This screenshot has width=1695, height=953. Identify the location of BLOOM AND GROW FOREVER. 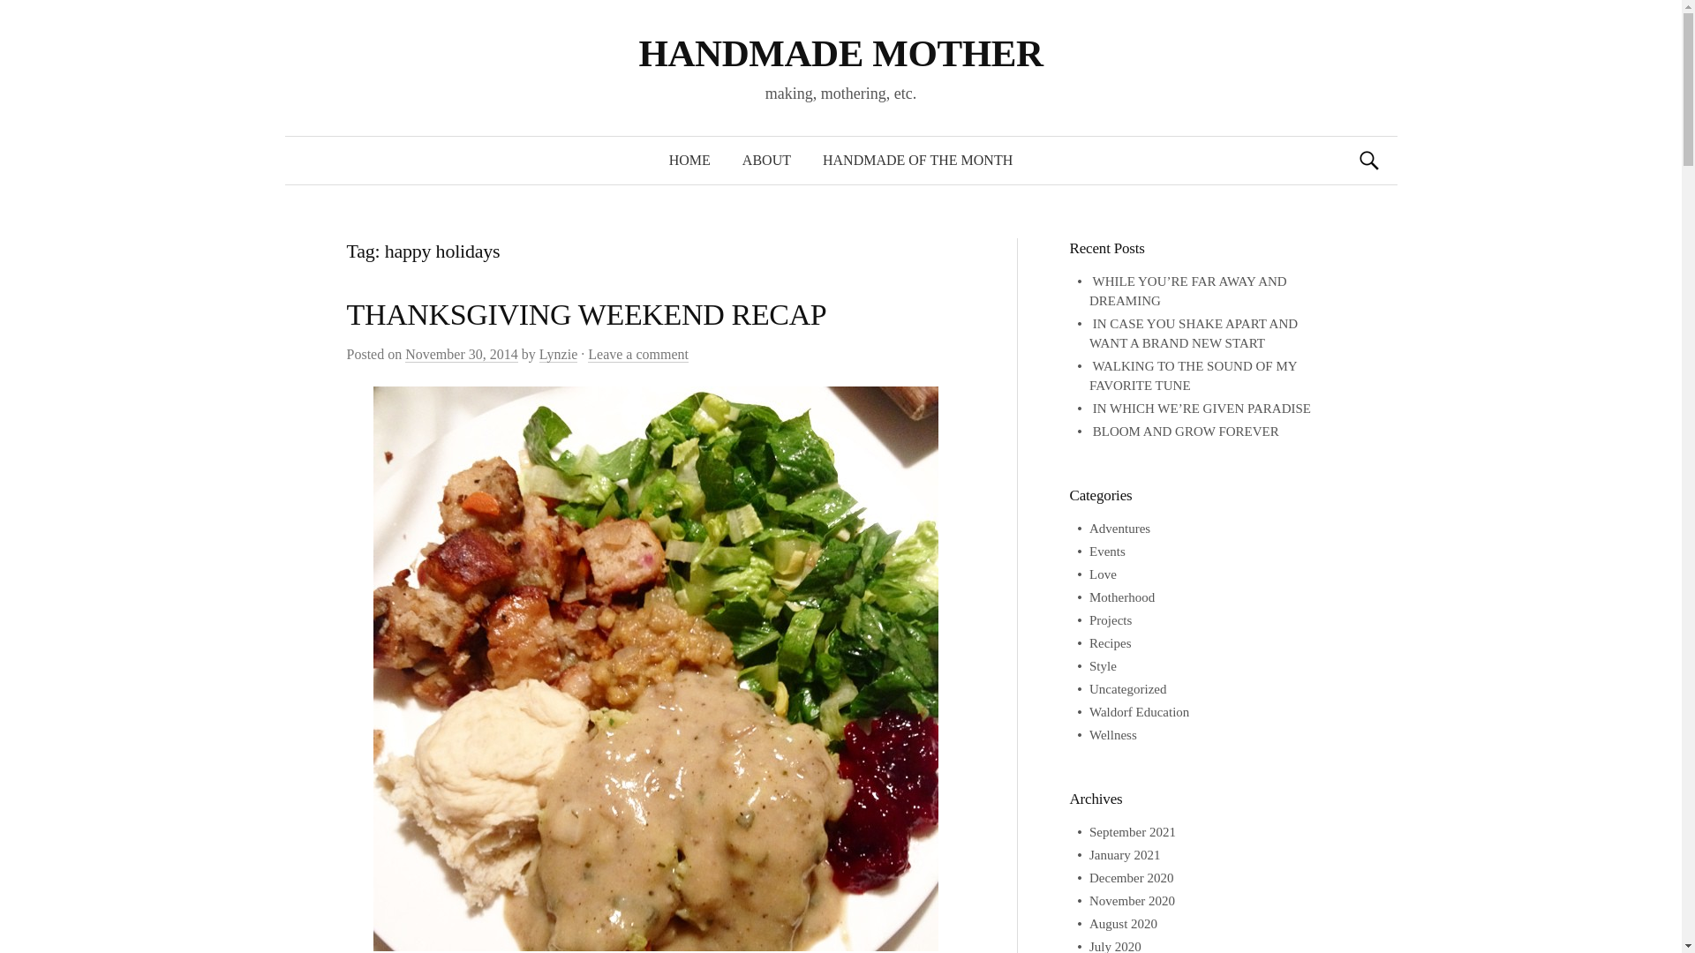
(1186, 431).